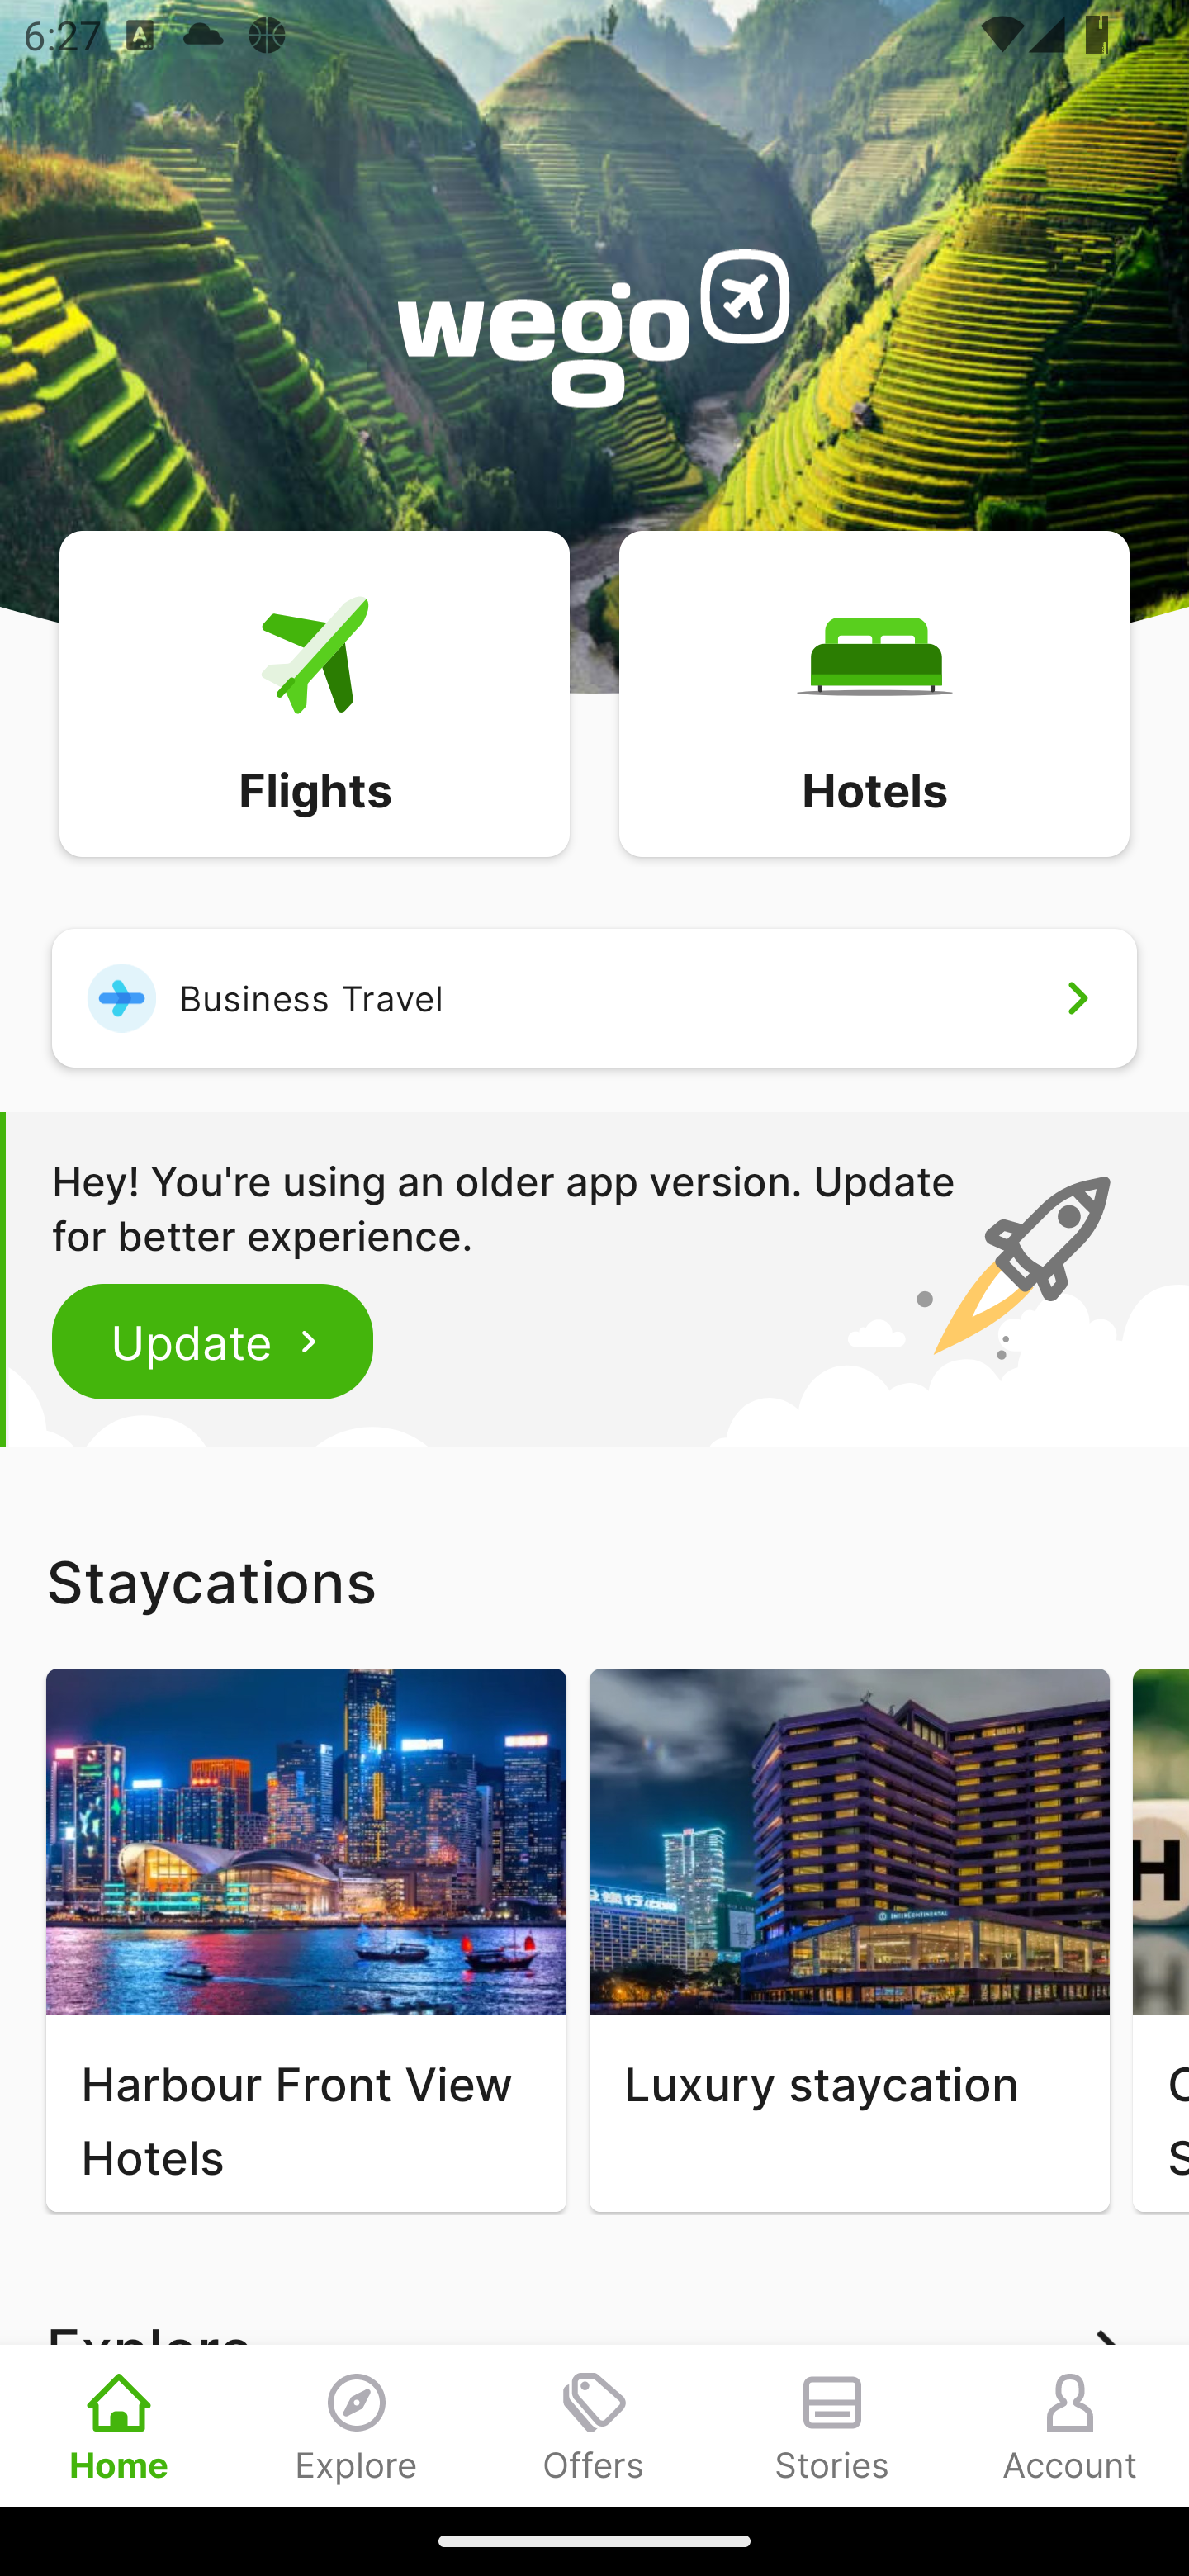 The width and height of the screenshot is (1189, 2576). I want to click on Flights, so click(314, 692).